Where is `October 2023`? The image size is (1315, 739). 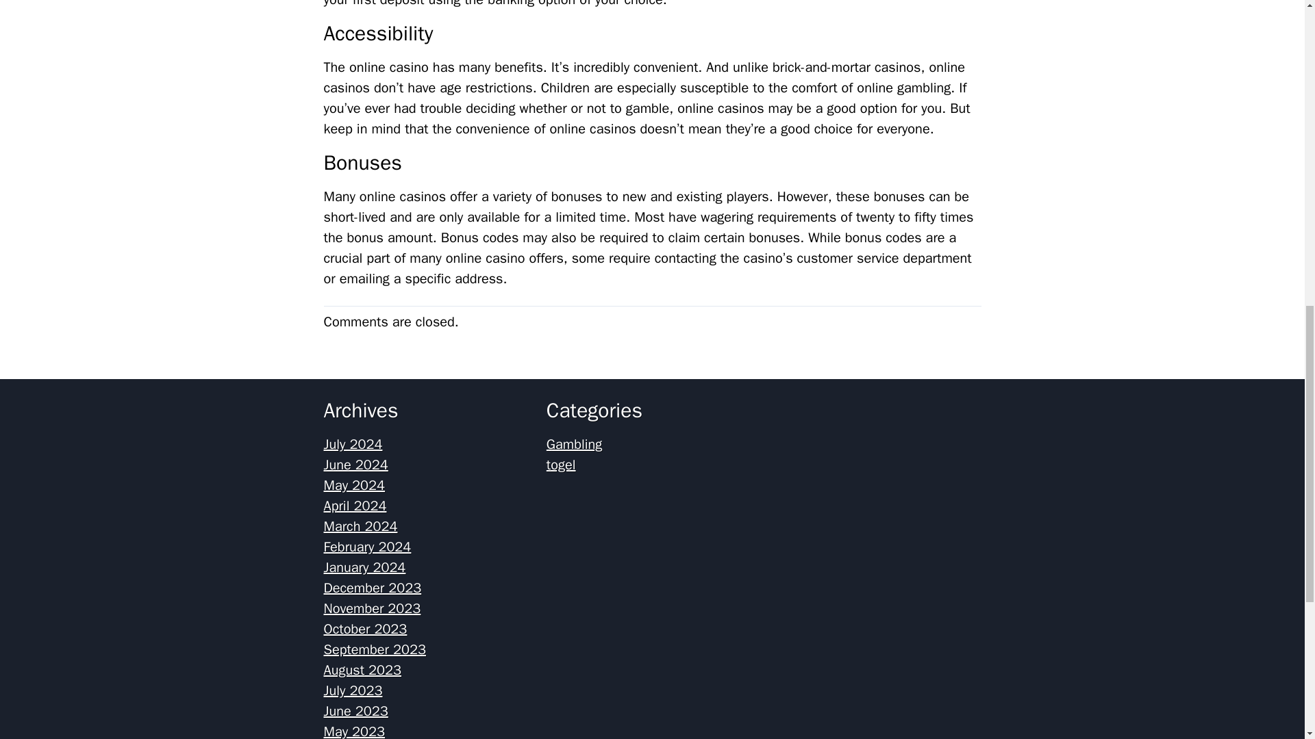
October 2023 is located at coordinates (364, 630).